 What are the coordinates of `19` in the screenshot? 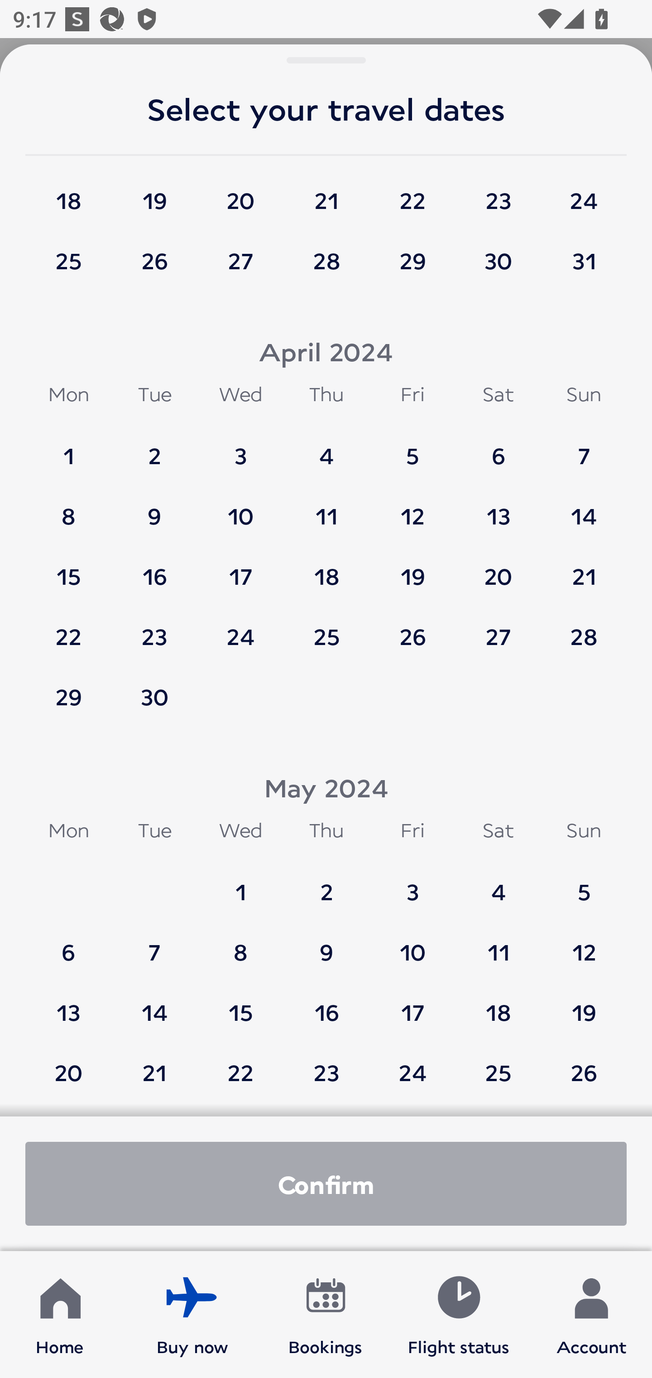 It's located at (412, 568).